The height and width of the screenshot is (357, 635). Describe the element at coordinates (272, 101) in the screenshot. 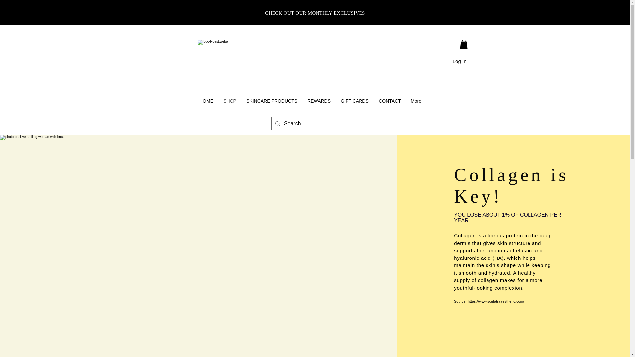

I see `SKINCARE PRODUCTS` at that location.